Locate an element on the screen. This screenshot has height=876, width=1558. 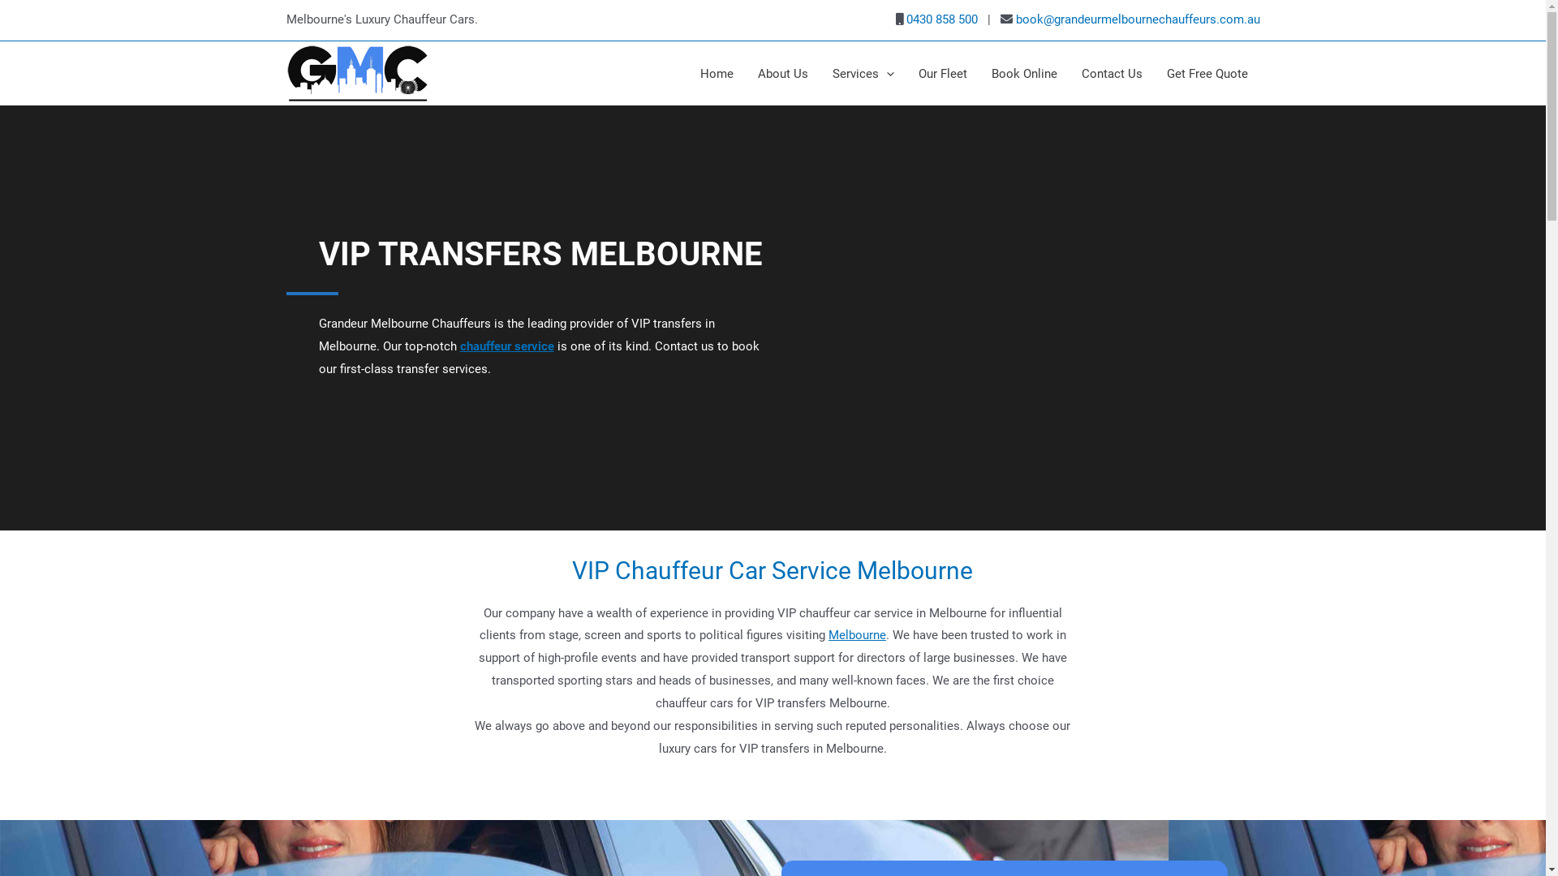
Contact Us is located at coordinates (1112, 74).